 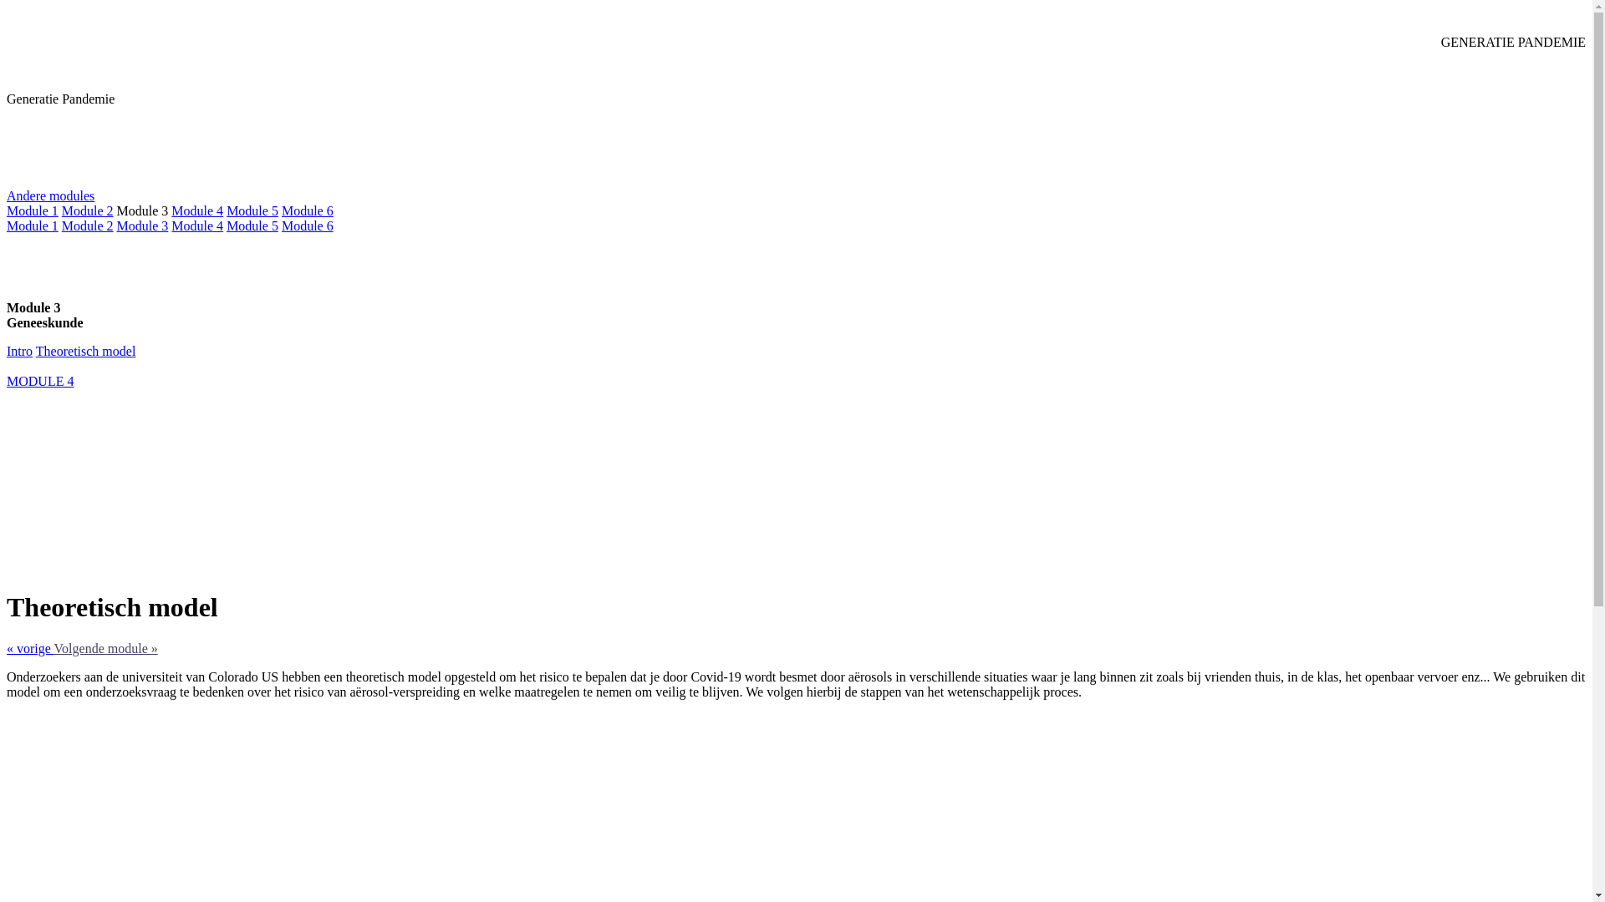 I want to click on Module 4, so click(x=197, y=210).